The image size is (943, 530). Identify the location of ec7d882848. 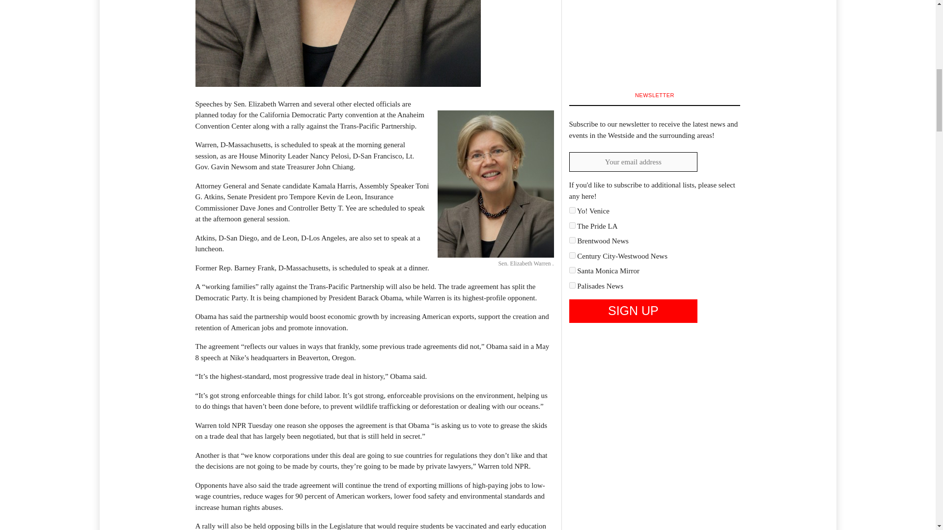
(572, 285).